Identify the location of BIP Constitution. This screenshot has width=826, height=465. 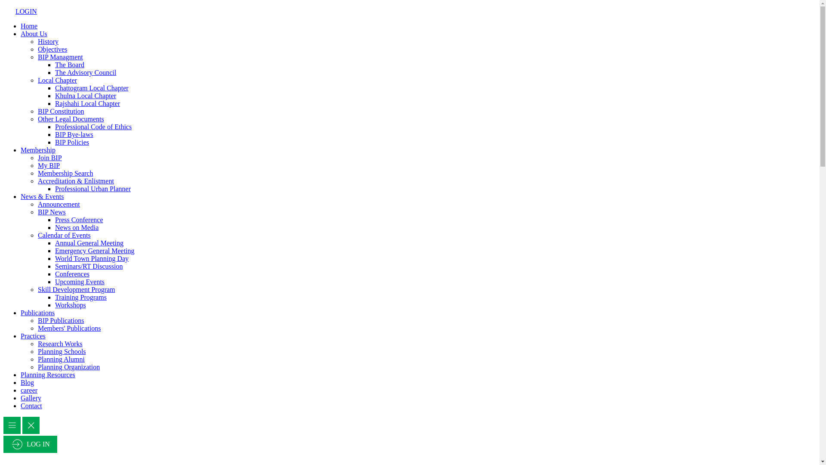
(61, 111).